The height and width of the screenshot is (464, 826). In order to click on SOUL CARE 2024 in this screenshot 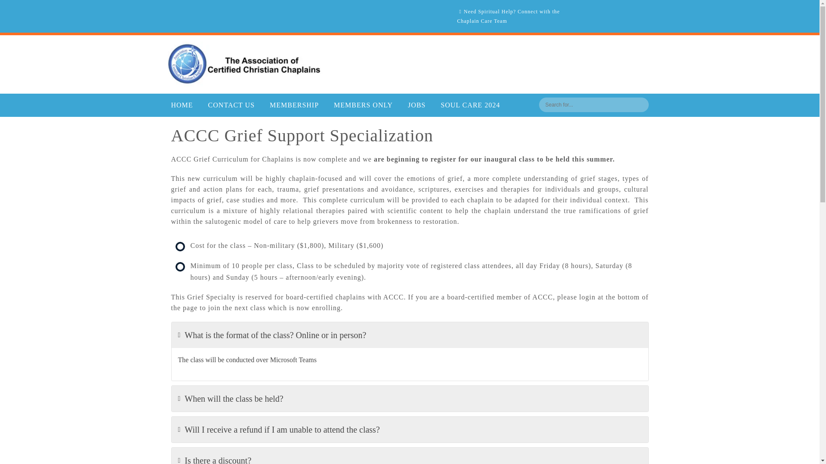, I will do `click(471, 105)`.